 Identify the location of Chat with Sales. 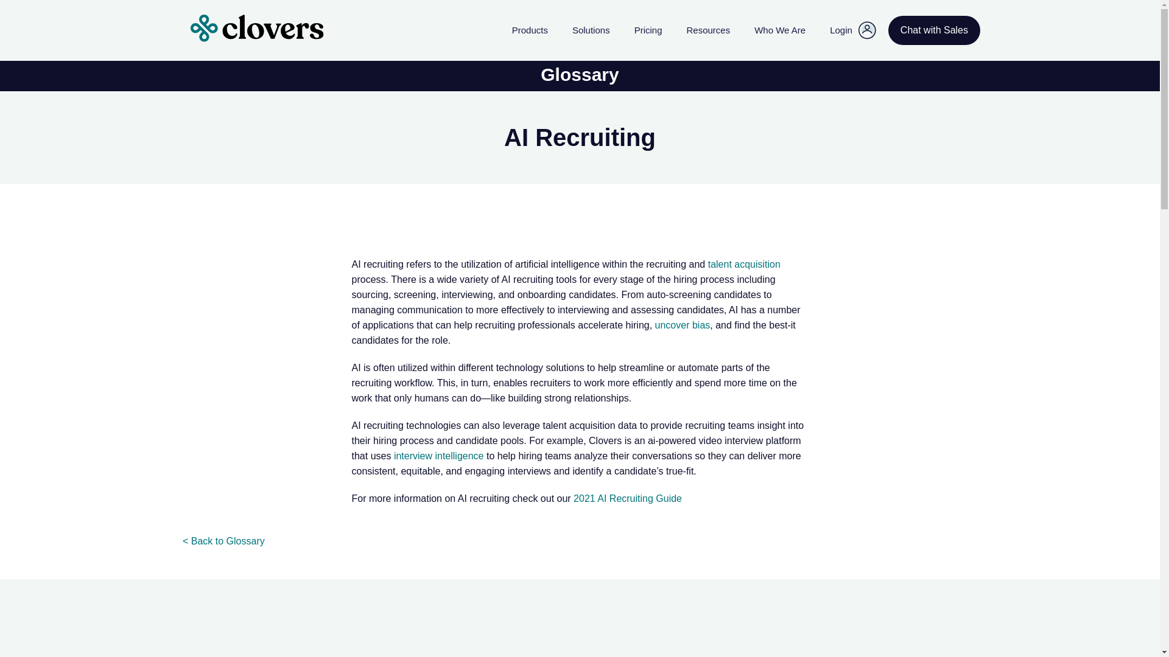
(934, 30).